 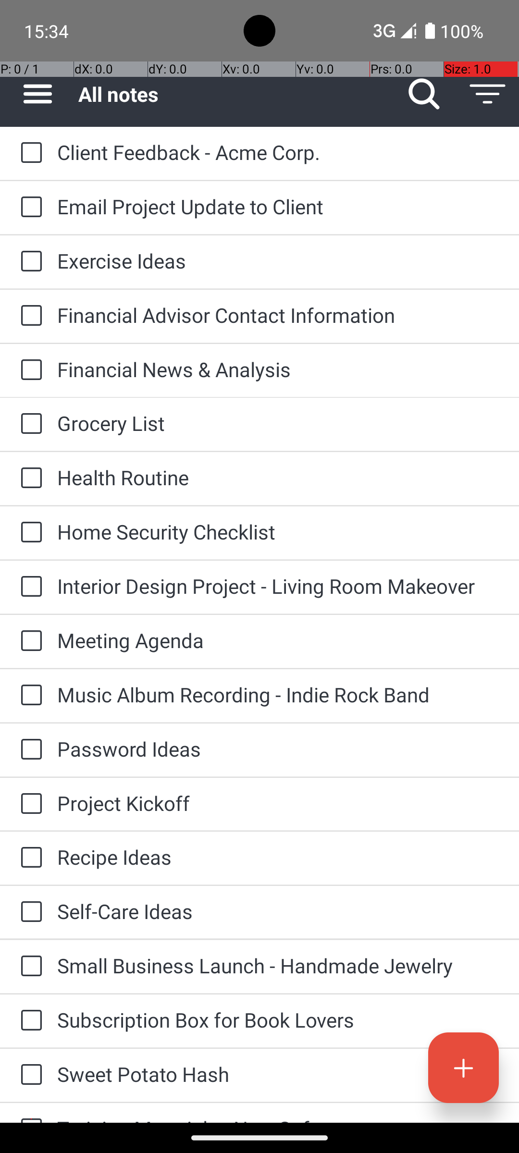 I want to click on Interior Design Project - Living Room Makeover, so click(x=279, y=586).